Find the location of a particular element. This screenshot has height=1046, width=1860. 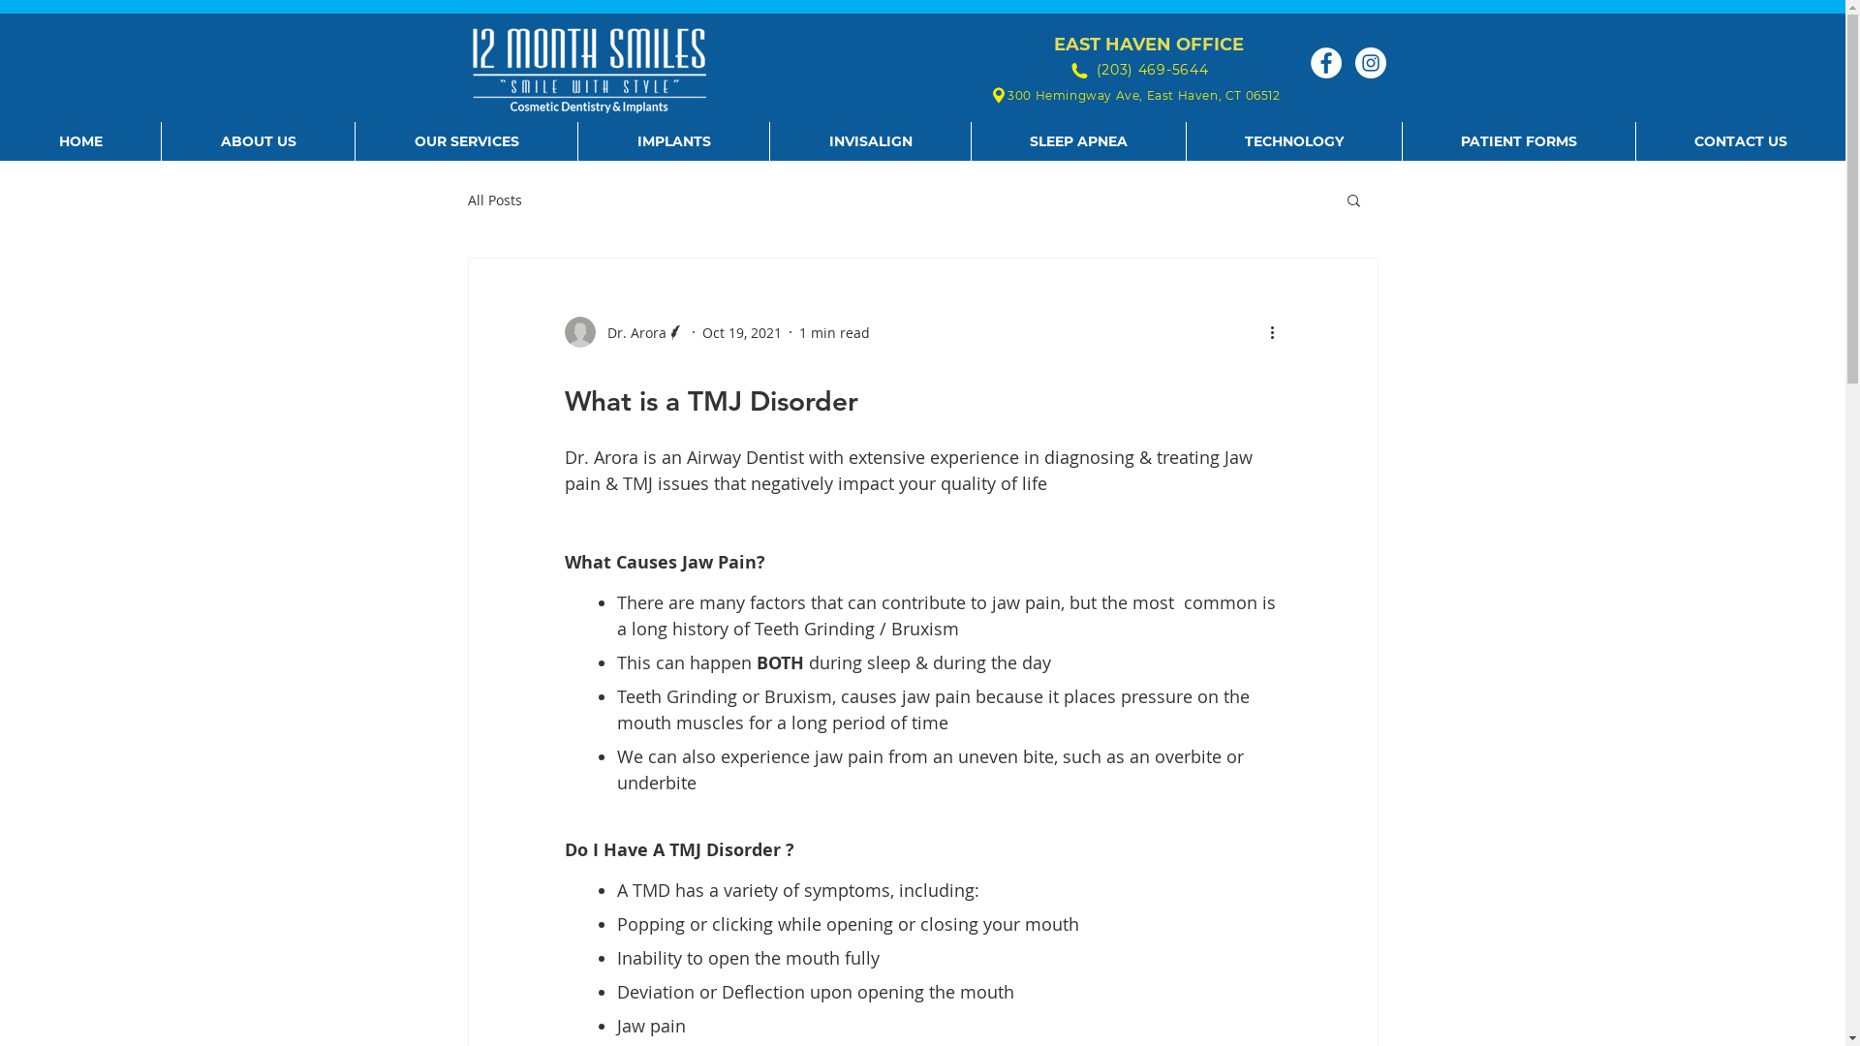

INVISALIGN is located at coordinates (870, 141).